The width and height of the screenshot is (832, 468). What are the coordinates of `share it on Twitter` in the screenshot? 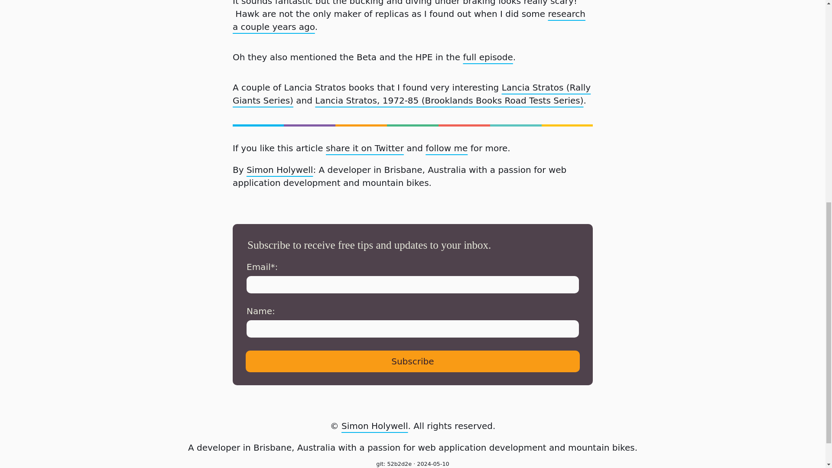 It's located at (365, 148).